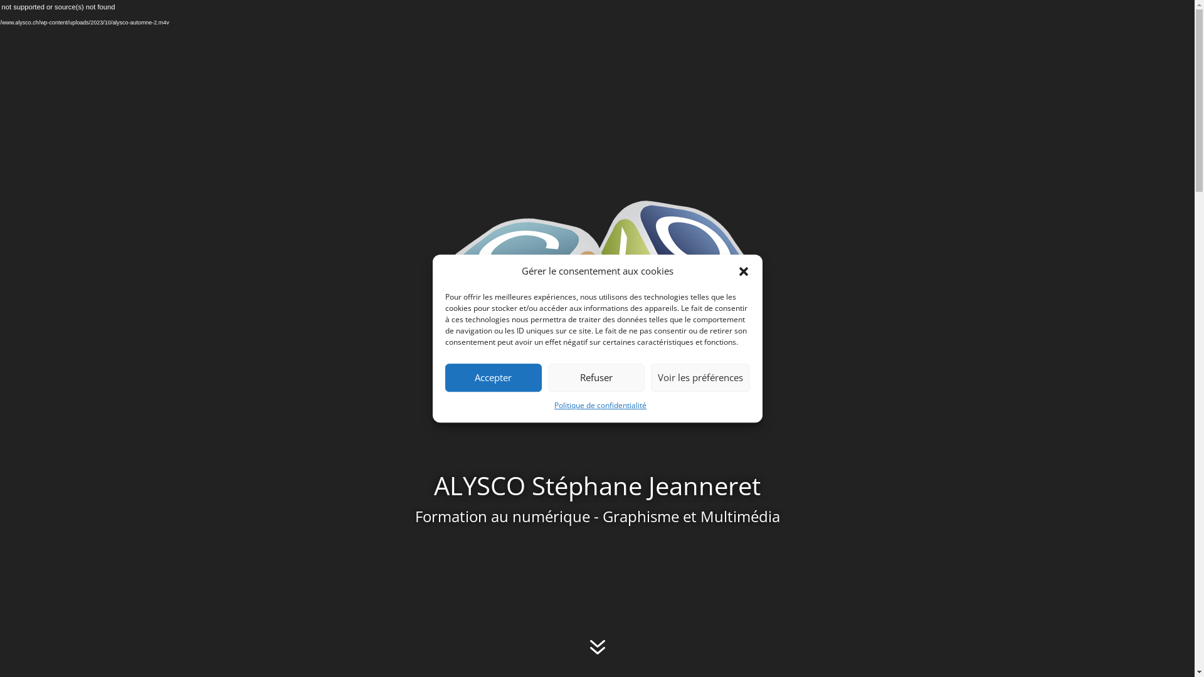 Image resolution: width=1204 pixels, height=677 pixels. Describe the element at coordinates (596, 377) in the screenshot. I see `Refuser` at that location.